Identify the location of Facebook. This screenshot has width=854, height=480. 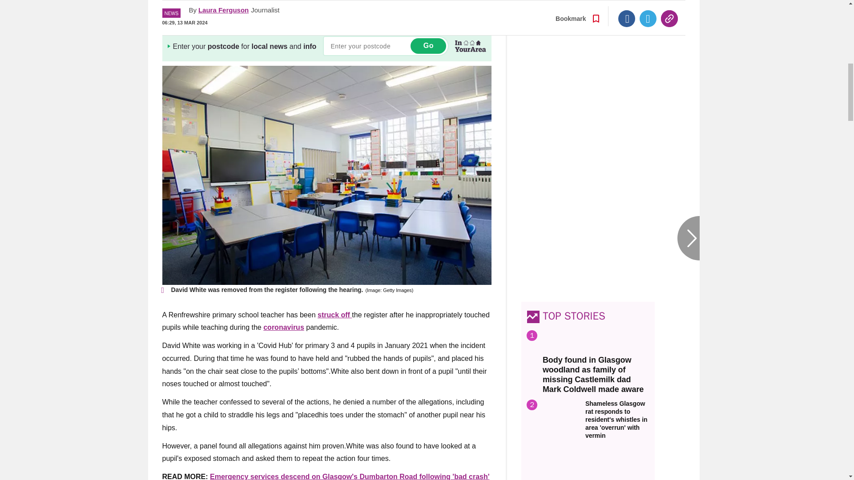
(627, 6).